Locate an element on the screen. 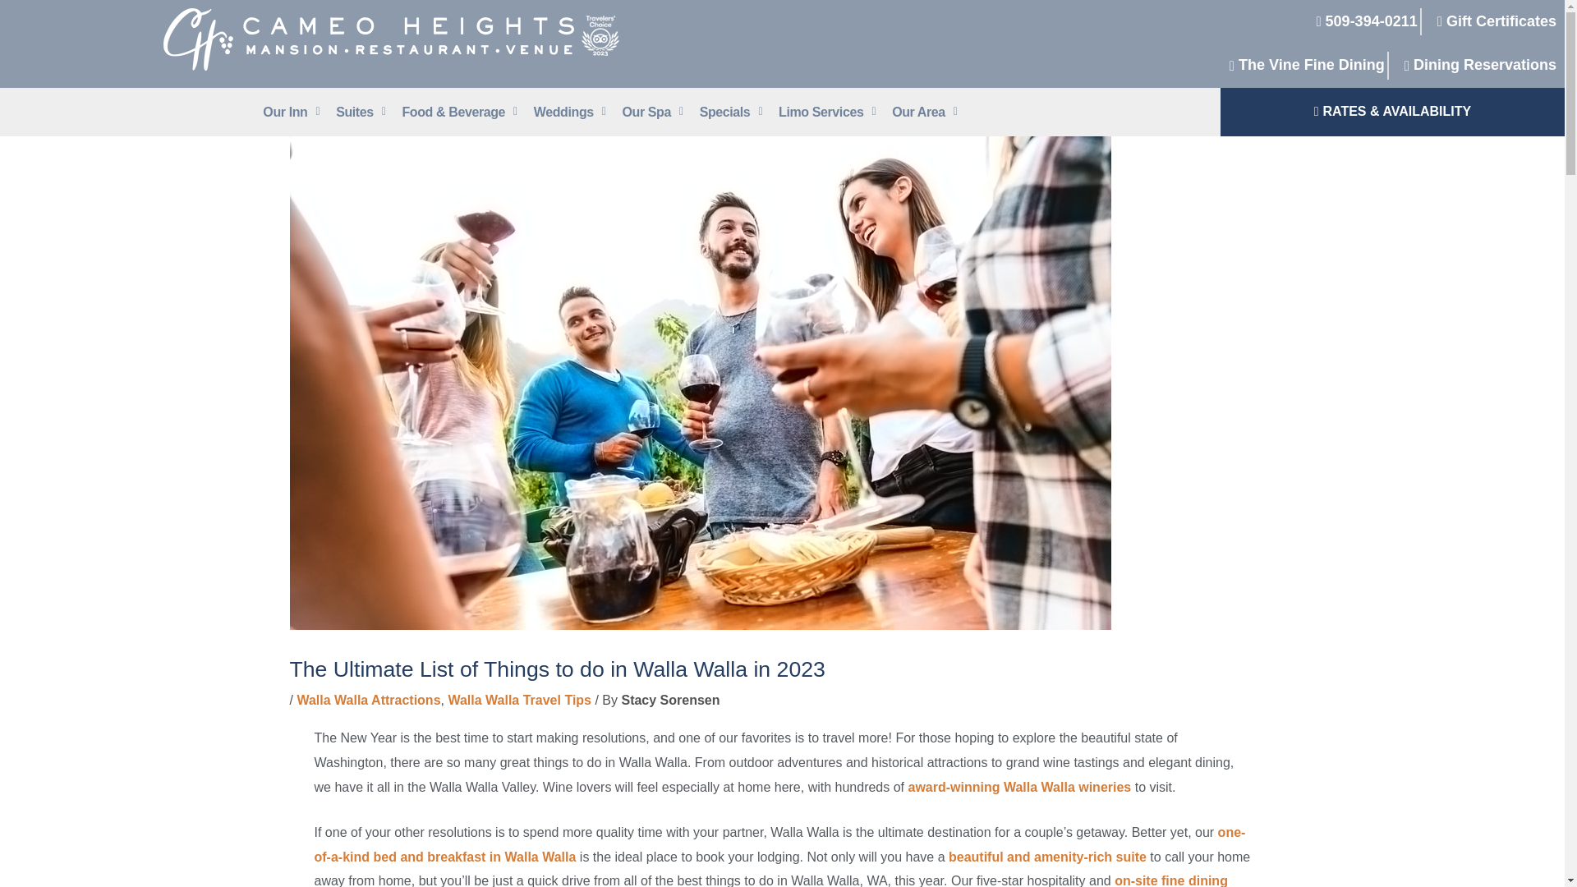  The Vine Fine Dining is located at coordinates (1301, 65).